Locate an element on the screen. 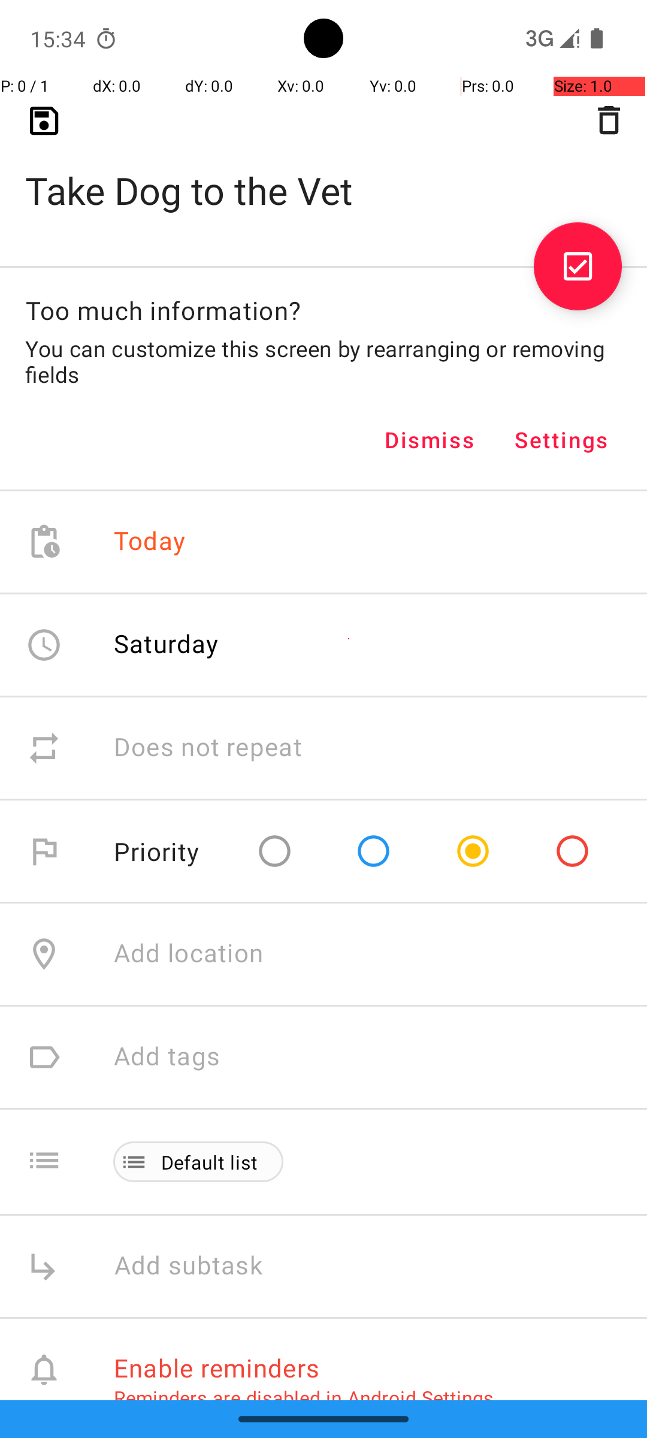 Image resolution: width=647 pixels, height=1438 pixels. Saturday is located at coordinates (167, 644).